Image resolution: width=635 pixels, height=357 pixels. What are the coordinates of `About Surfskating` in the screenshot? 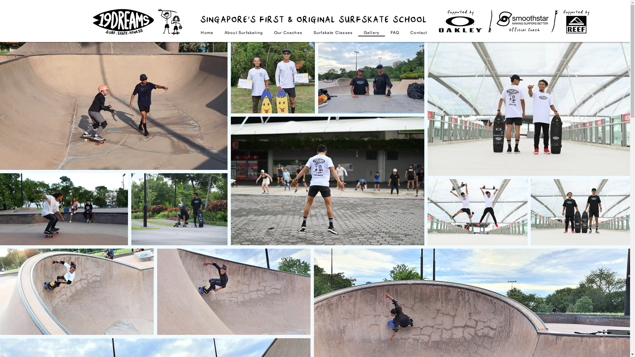 It's located at (244, 33).